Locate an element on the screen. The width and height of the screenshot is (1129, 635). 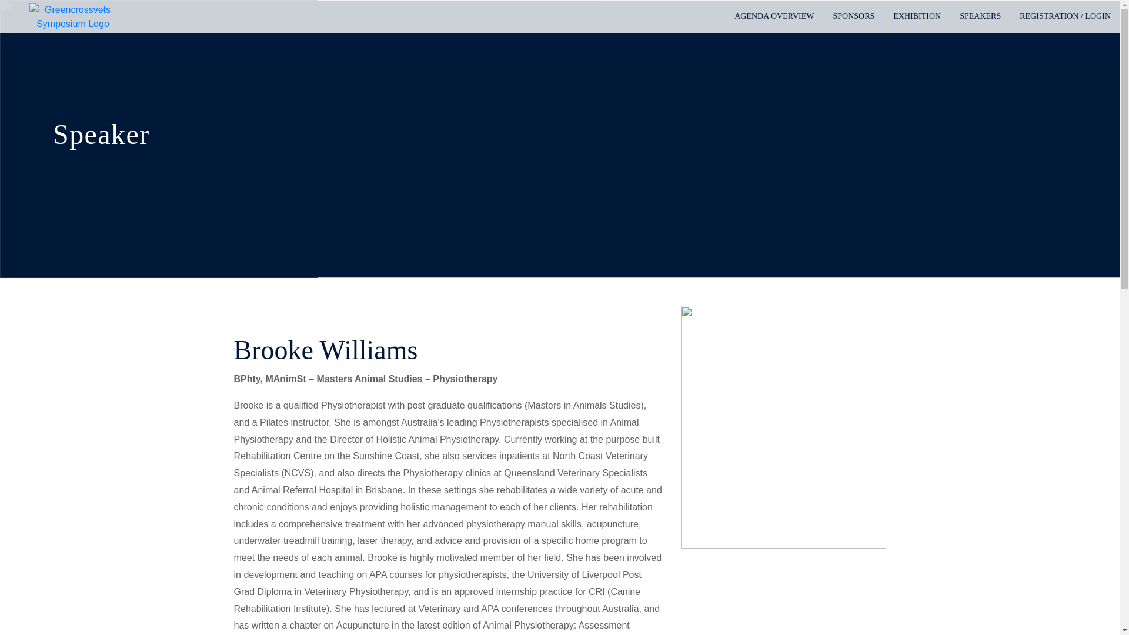
EXHIBITION is located at coordinates (917, 16).